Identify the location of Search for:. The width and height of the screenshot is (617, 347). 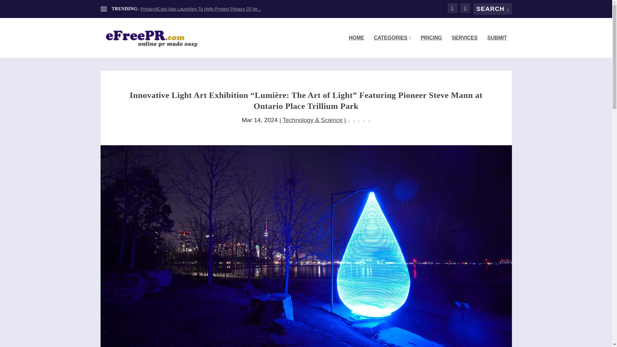
(492, 9).